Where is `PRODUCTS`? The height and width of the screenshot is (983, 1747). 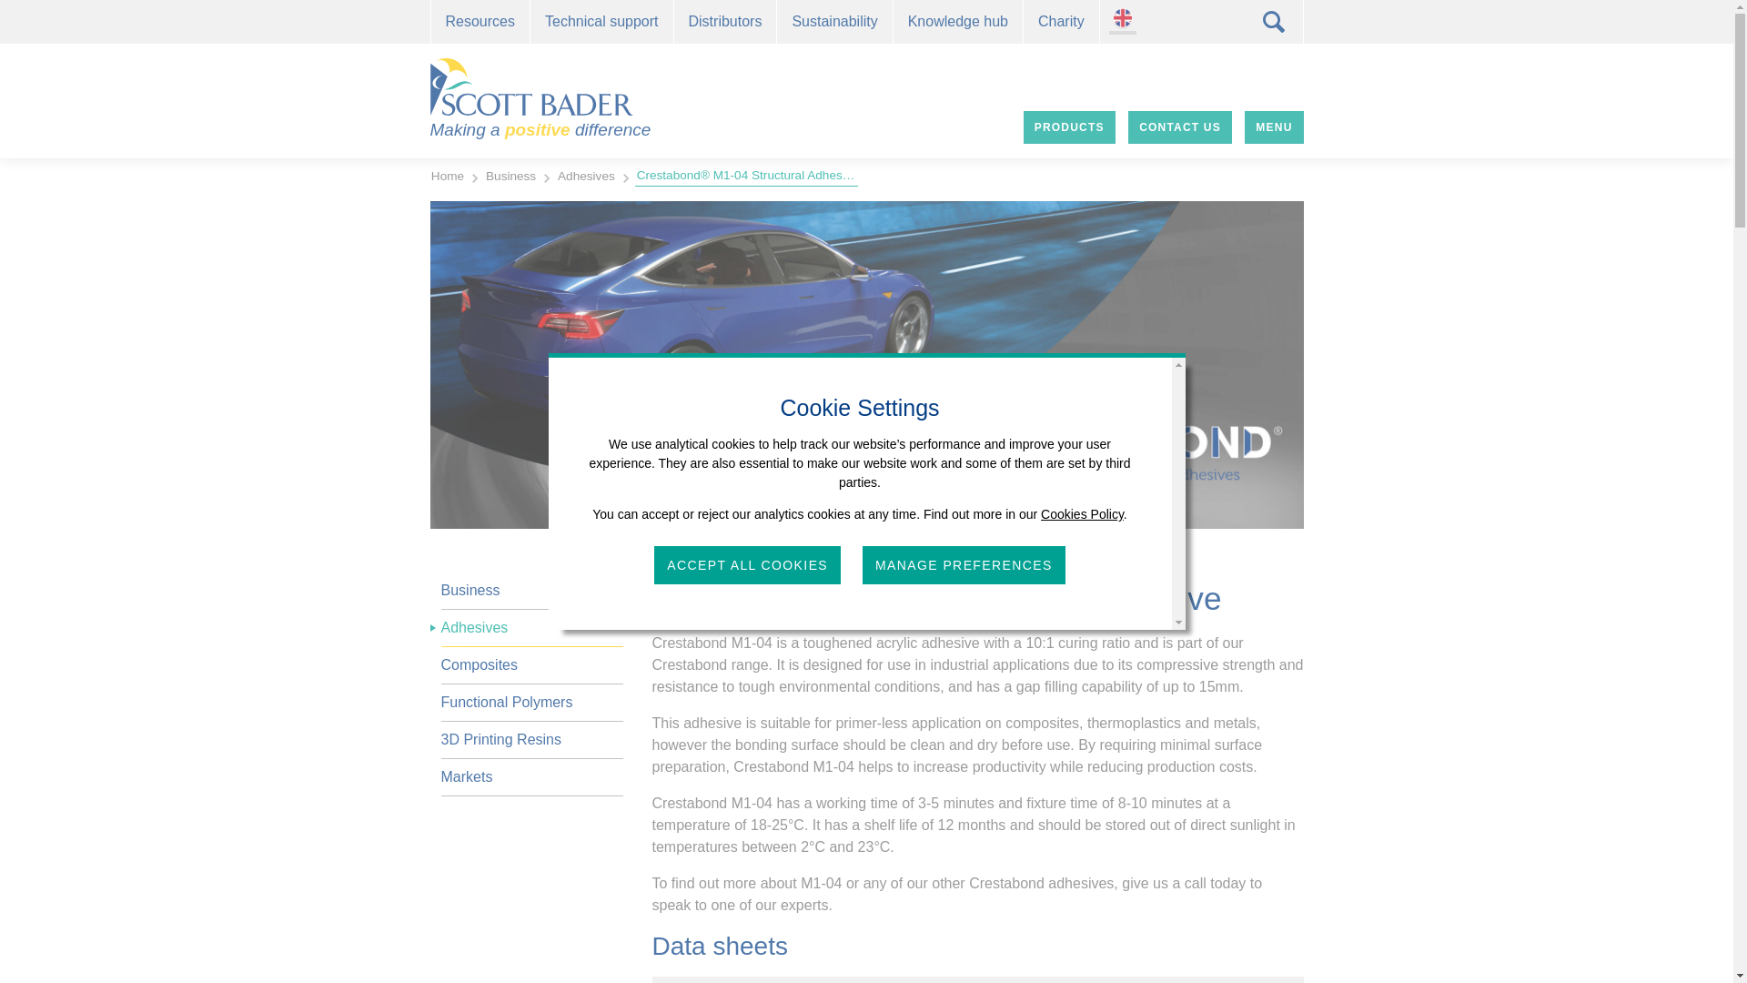 PRODUCTS is located at coordinates (1070, 127).